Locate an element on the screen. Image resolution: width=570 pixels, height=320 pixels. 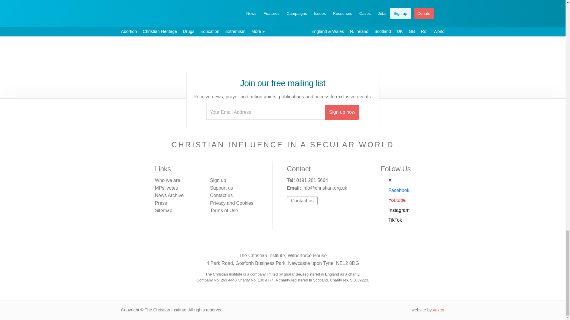
Visit our Facebook page is located at coordinates (395, 190).